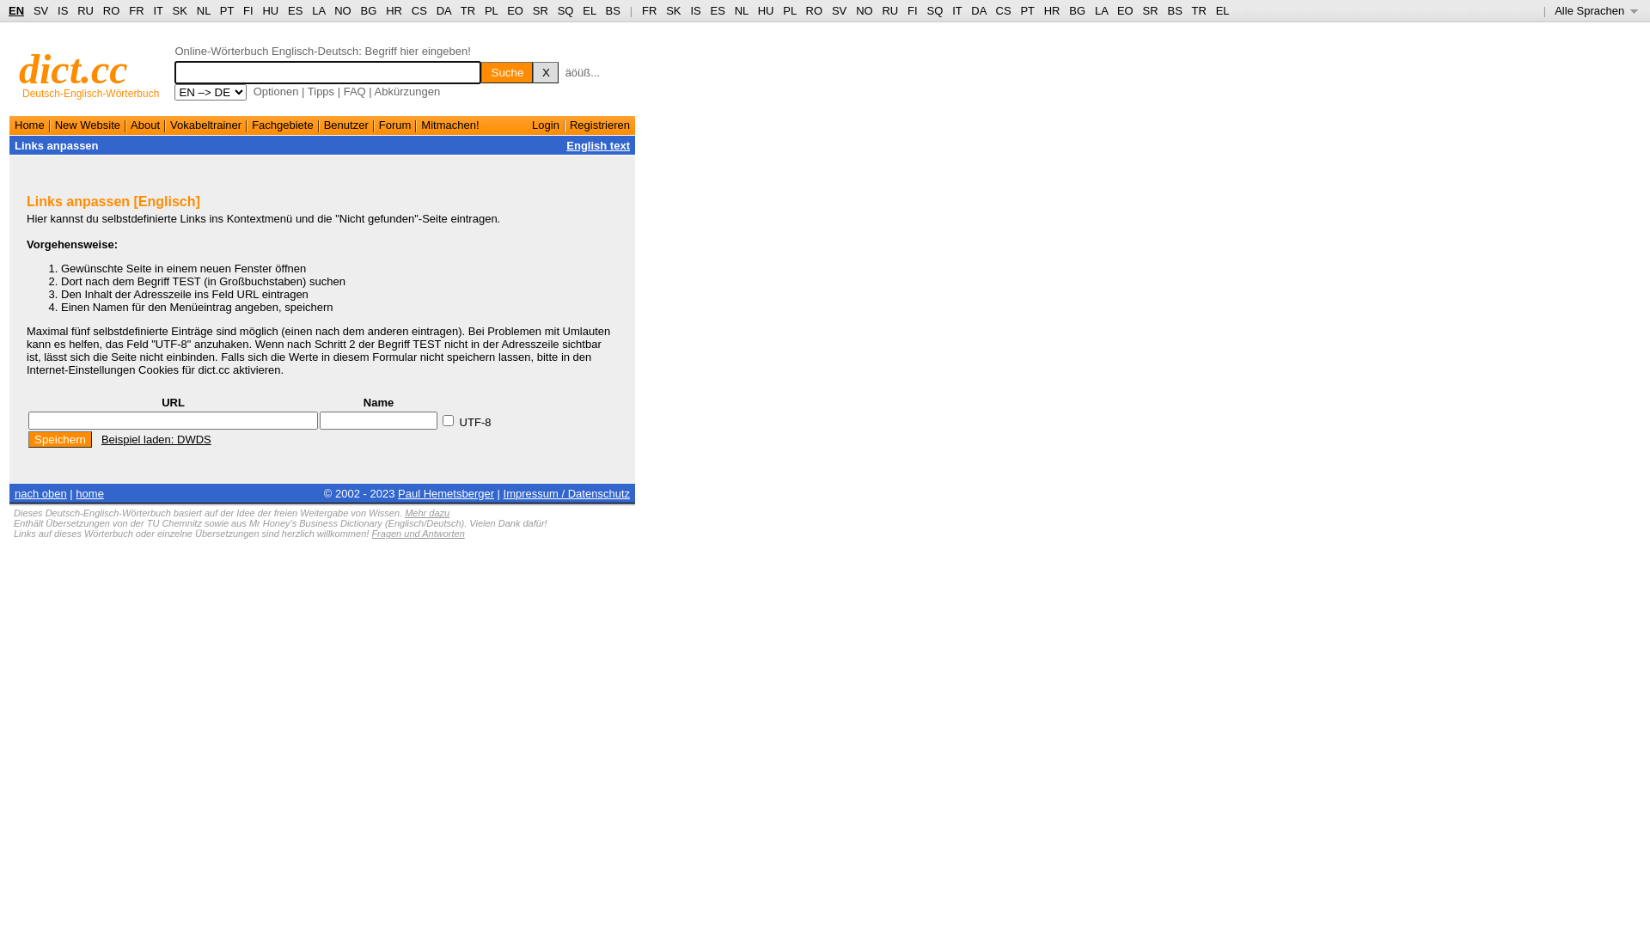 The height and width of the screenshot is (928, 1650). What do you see at coordinates (598, 146) in the screenshot?
I see `English text` at bounding box center [598, 146].